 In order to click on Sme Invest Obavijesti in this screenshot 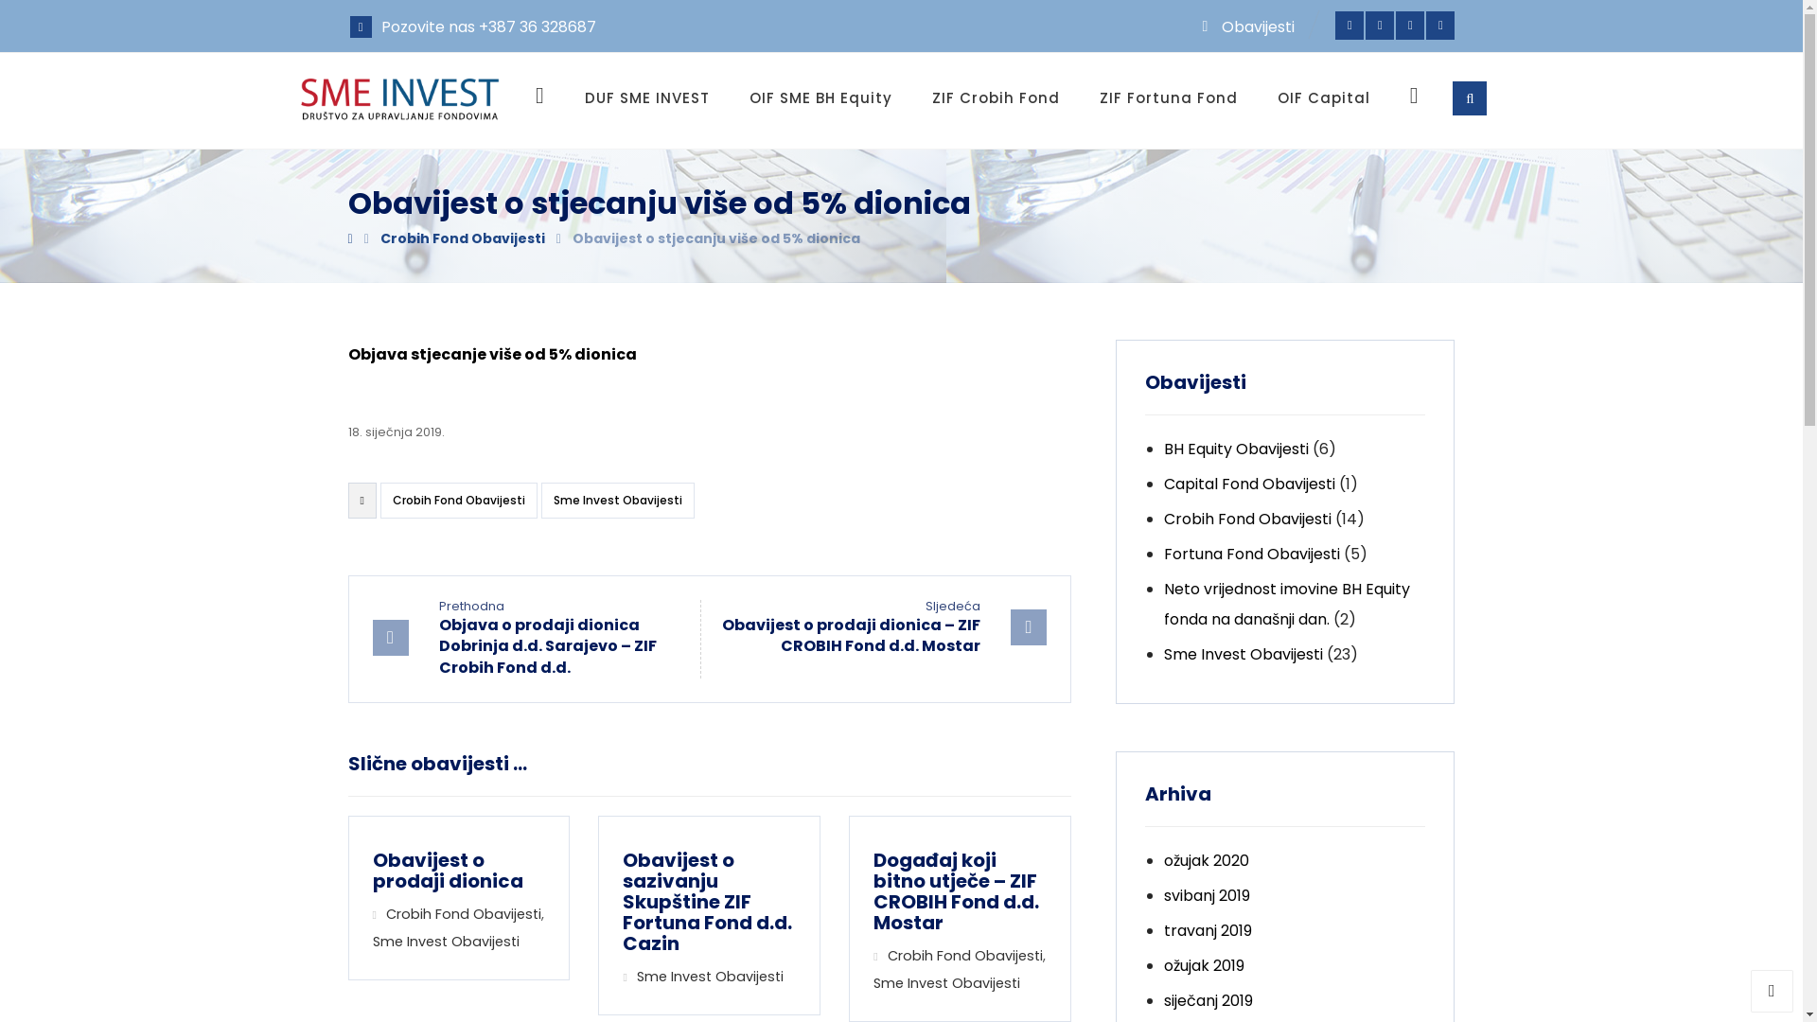, I will do `click(618, 501)`.